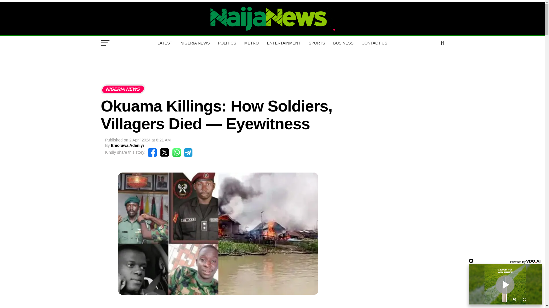  What do you see at coordinates (165, 43) in the screenshot?
I see `LATEST` at bounding box center [165, 43].